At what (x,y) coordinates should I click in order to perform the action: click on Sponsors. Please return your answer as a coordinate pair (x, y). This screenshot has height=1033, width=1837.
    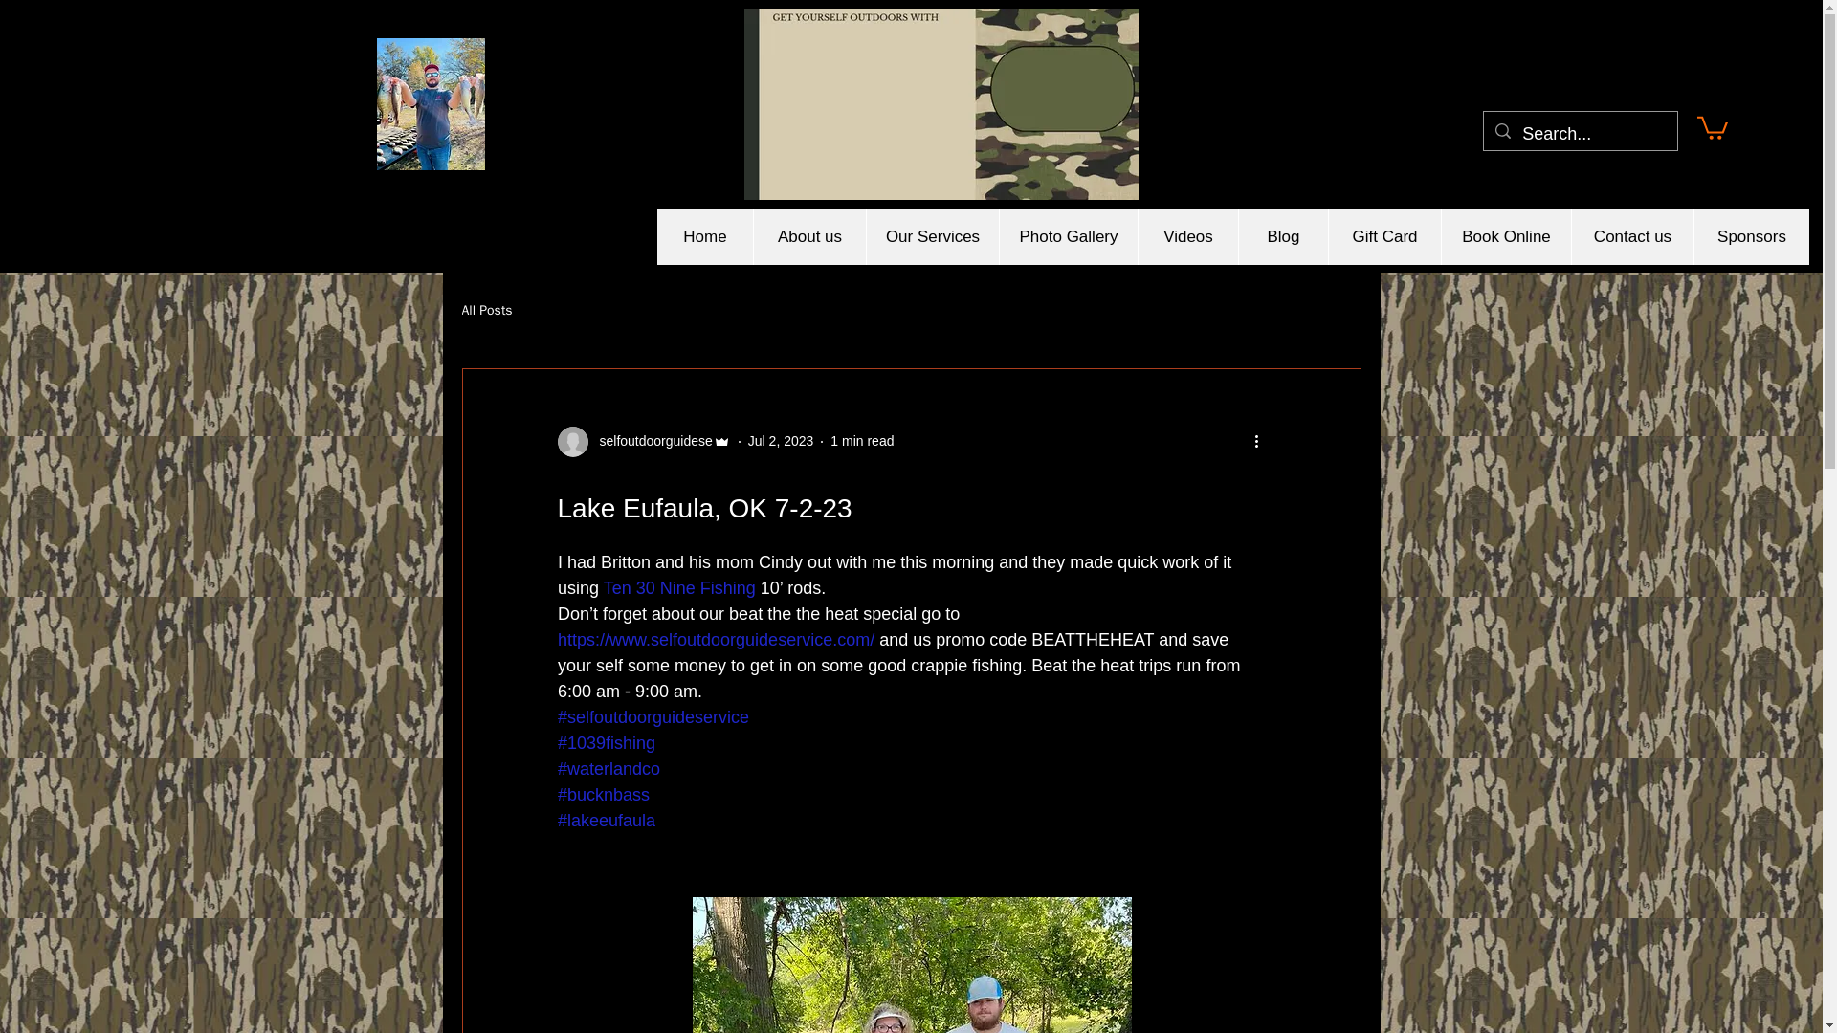
    Looking at the image, I should click on (1751, 237).